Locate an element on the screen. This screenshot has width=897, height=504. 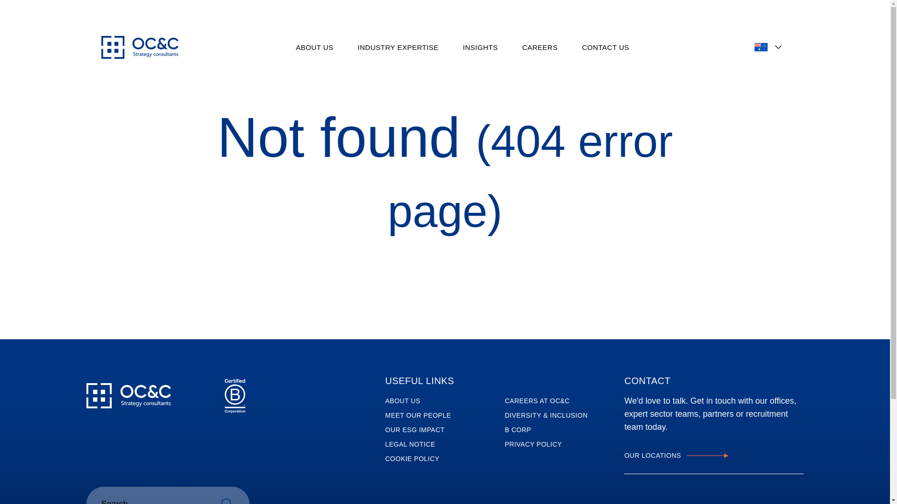
INSIGHTS is located at coordinates (480, 47).